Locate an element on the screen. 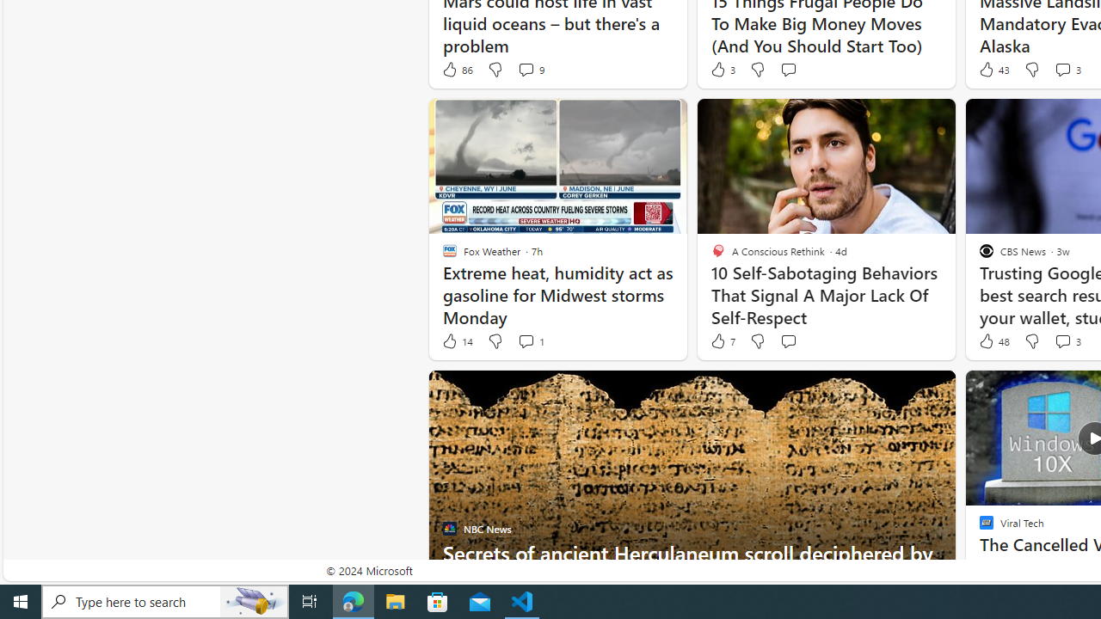 The image size is (1101, 619). 43 Like is located at coordinates (993, 69).